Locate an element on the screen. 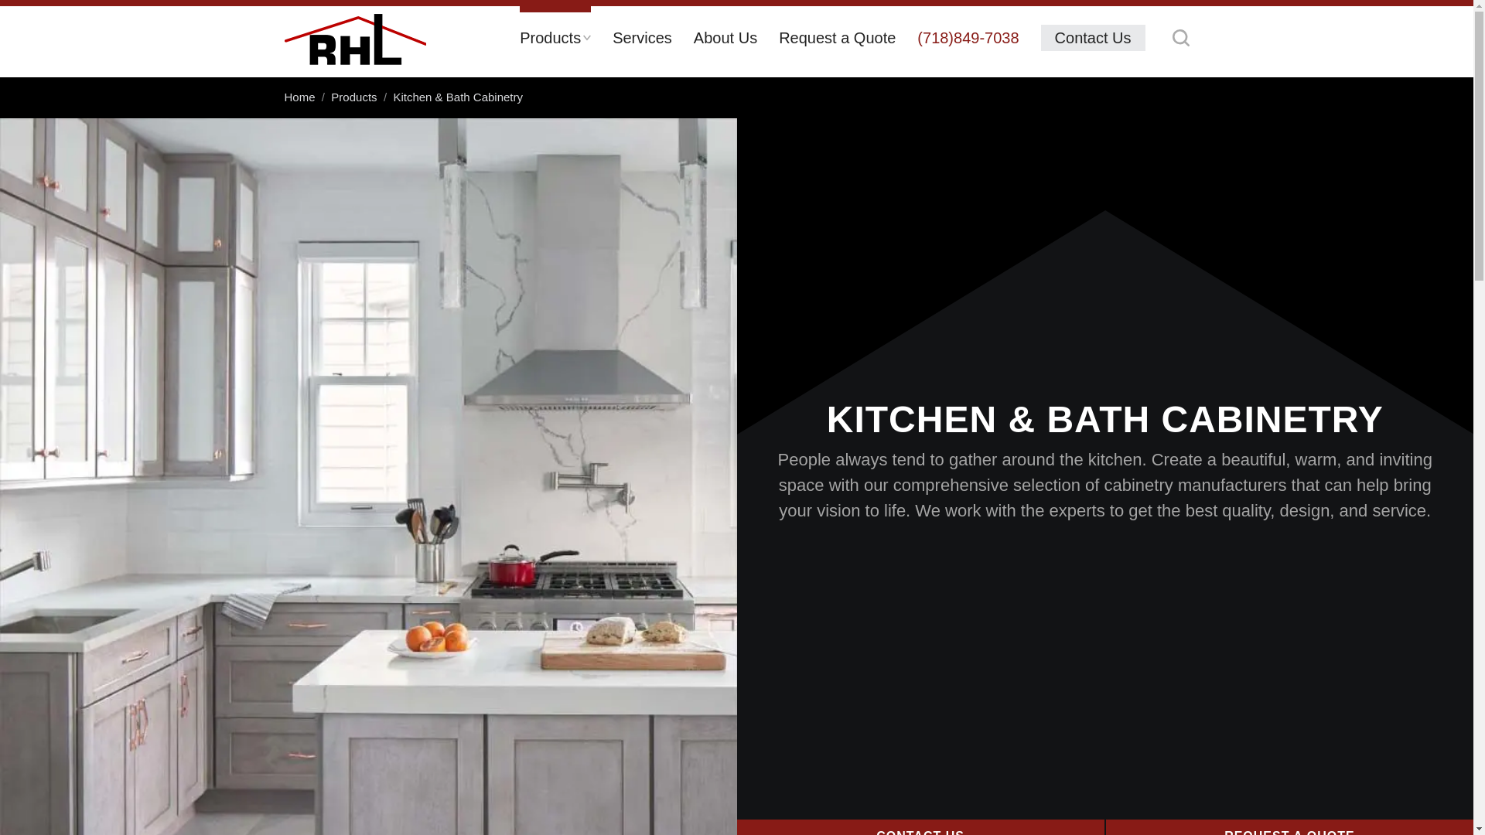 The width and height of the screenshot is (1485, 835). Services is located at coordinates (642, 42).